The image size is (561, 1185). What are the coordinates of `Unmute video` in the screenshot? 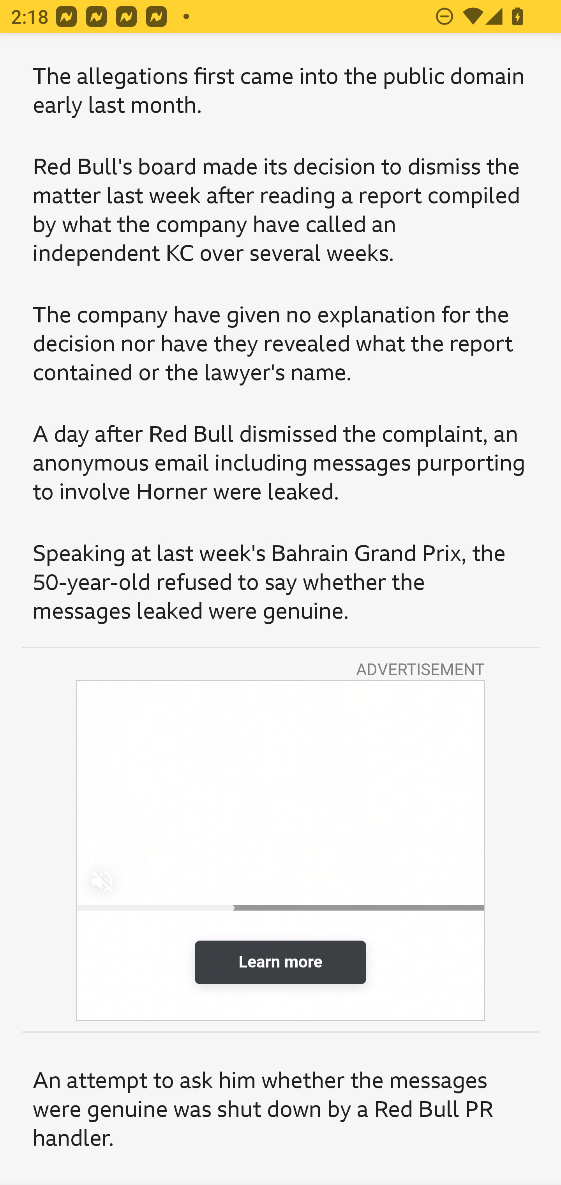 It's located at (102, 881).